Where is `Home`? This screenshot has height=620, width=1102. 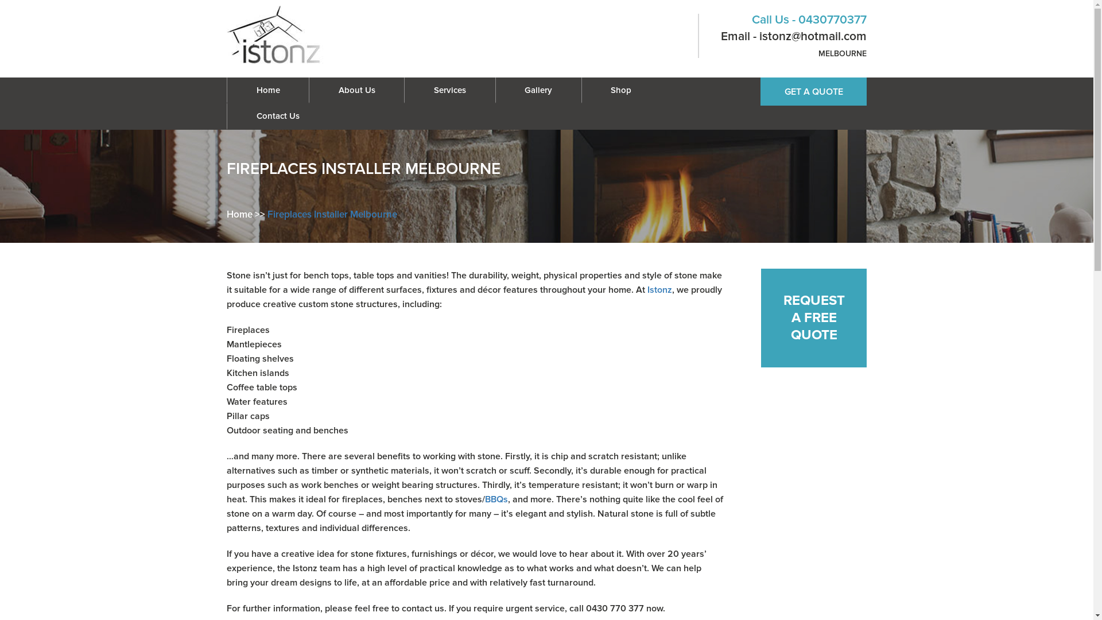 Home is located at coordinates (268, 90).